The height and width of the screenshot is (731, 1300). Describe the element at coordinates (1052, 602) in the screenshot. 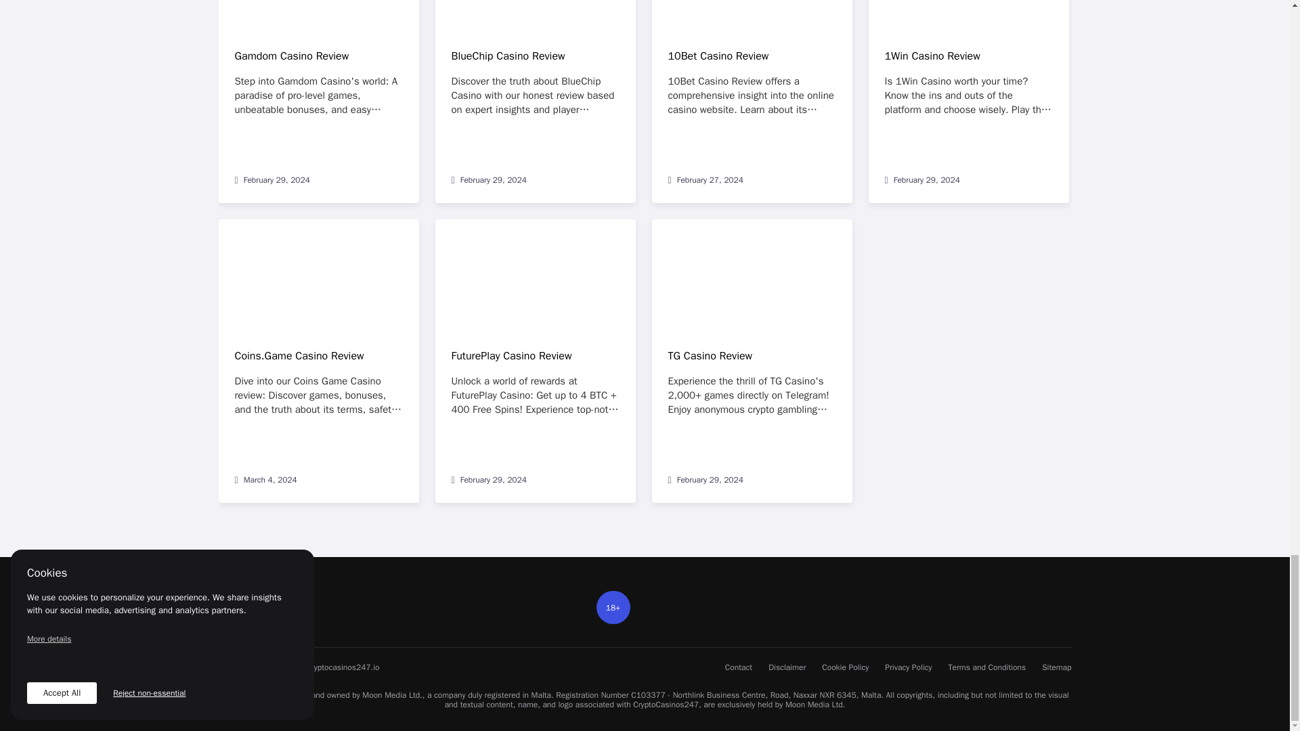

I see `DMCA` at that location.